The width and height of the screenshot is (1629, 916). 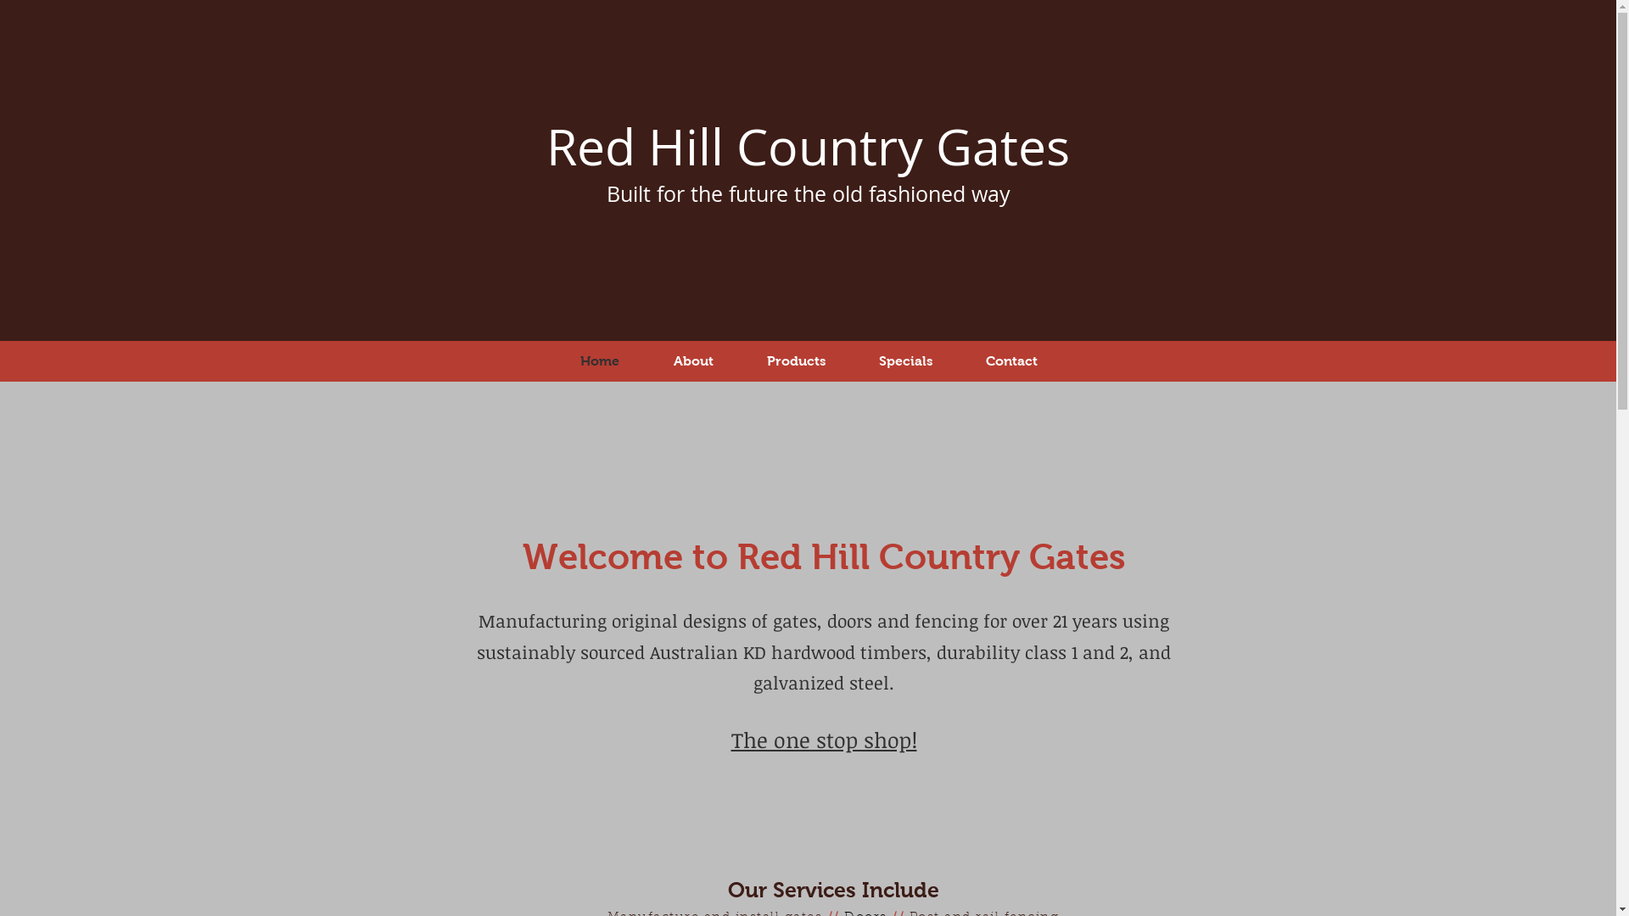 I want to click on Specials, so click(x=905, y=361).